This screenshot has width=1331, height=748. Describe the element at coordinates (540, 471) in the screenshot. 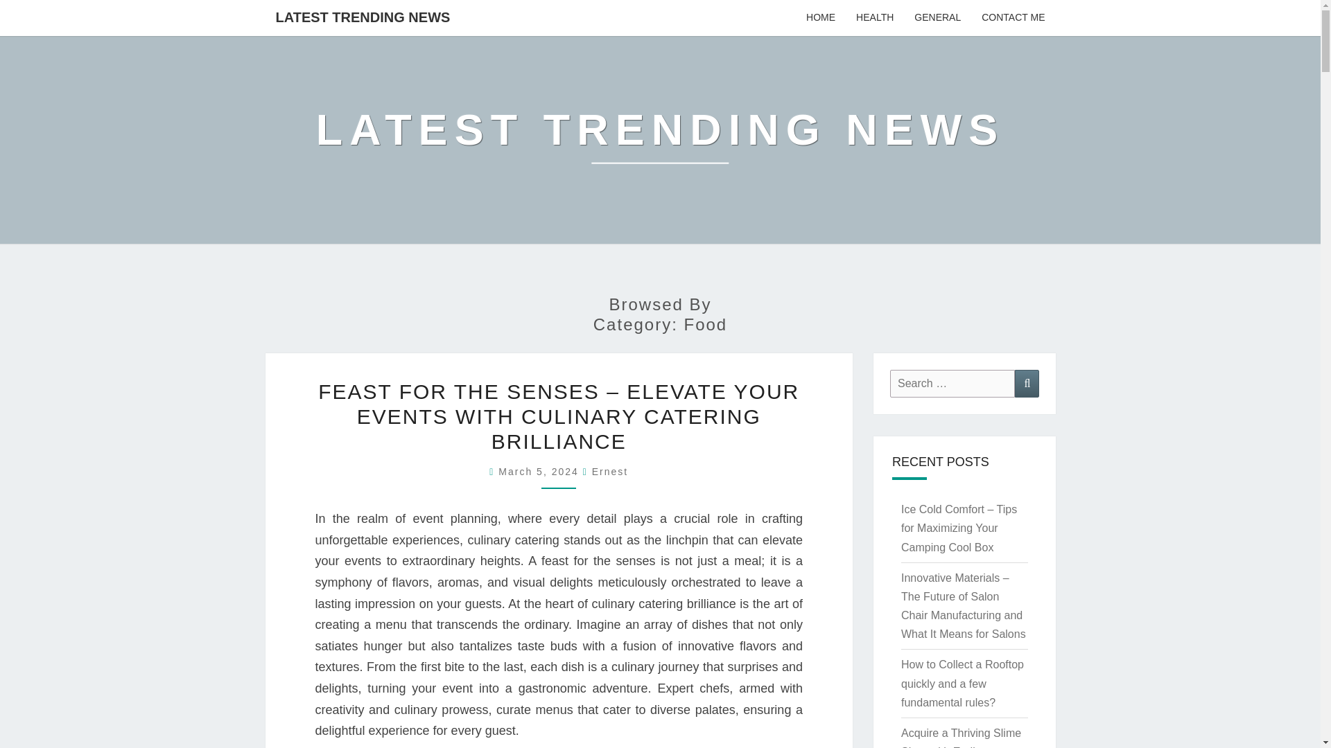

I see `March 5, 2024` at that location.